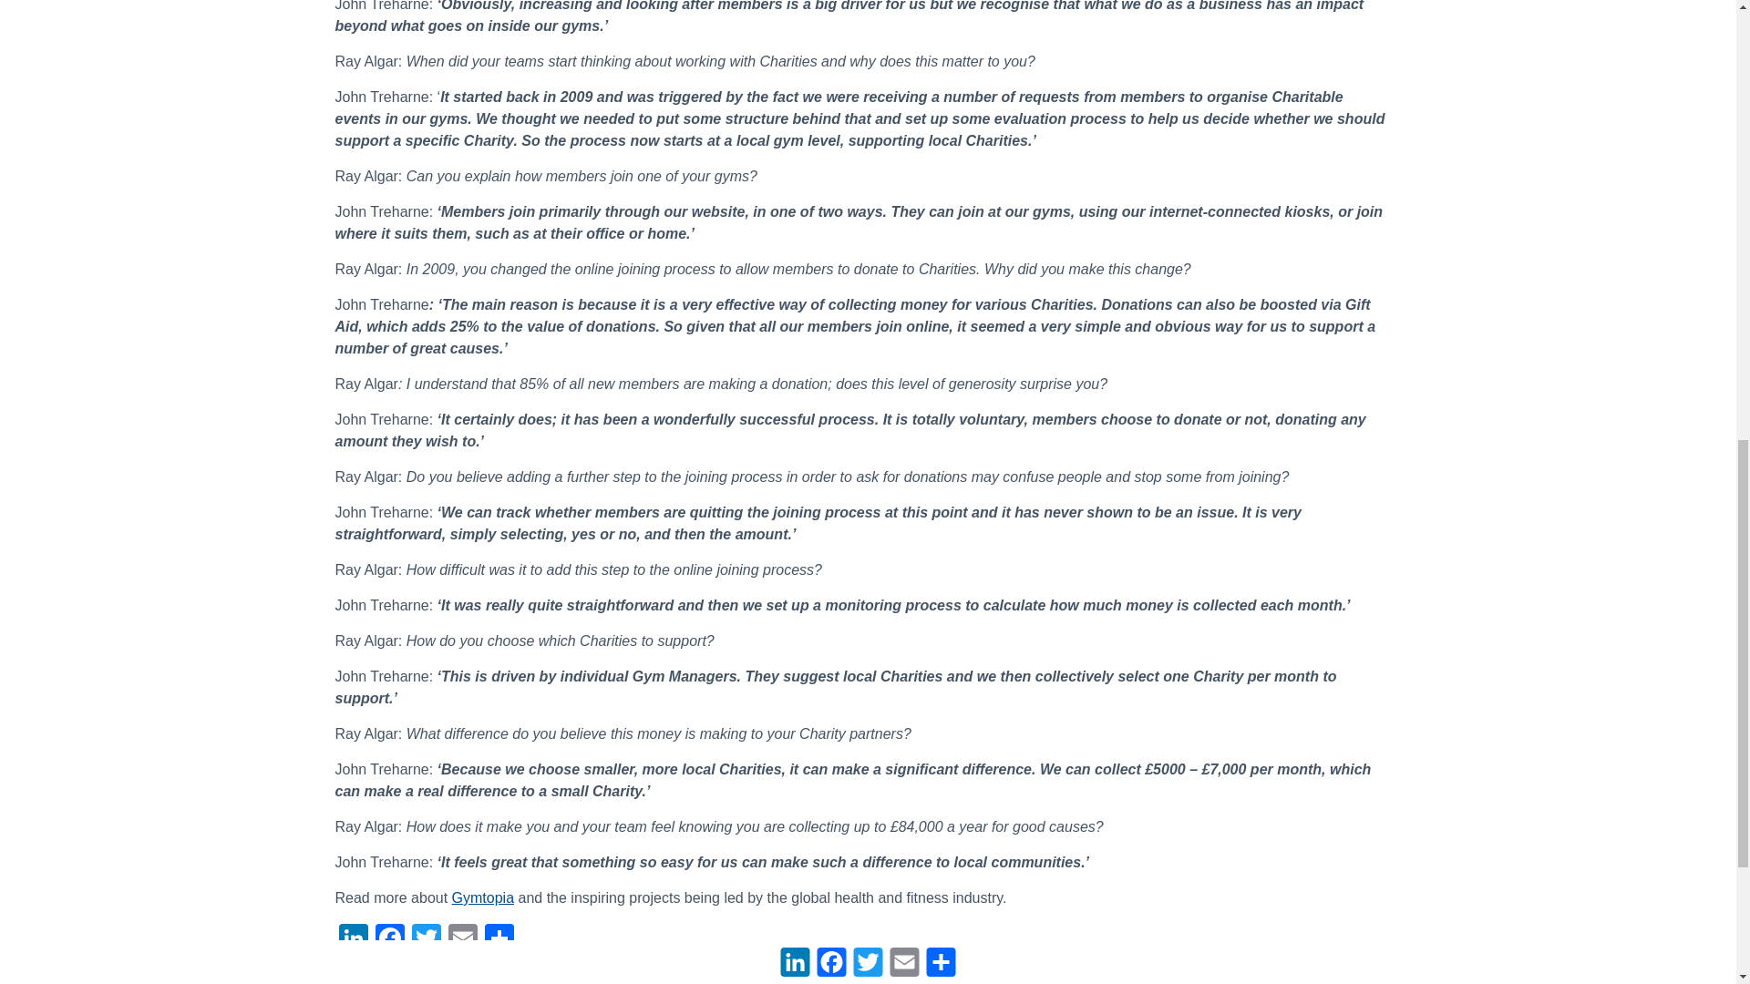 Image resolution: width=1750 pixels, height=984 pixels. What do you see at coordinates (434, 982) in the screenshot?
I see `Bridges Ventures` at bounding box center [434, 982].